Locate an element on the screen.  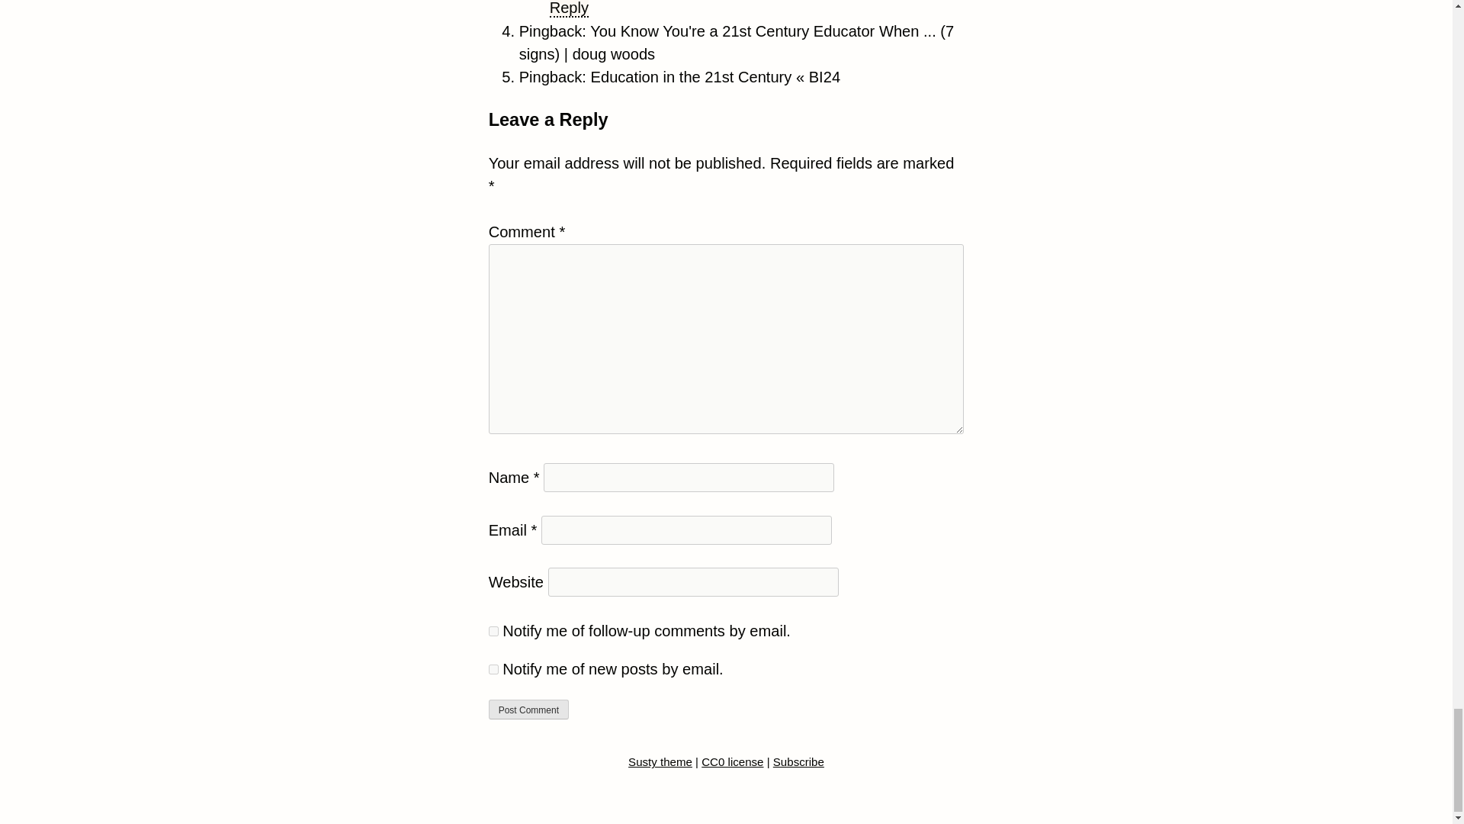
subscribe is located at coordinates (494, 669).